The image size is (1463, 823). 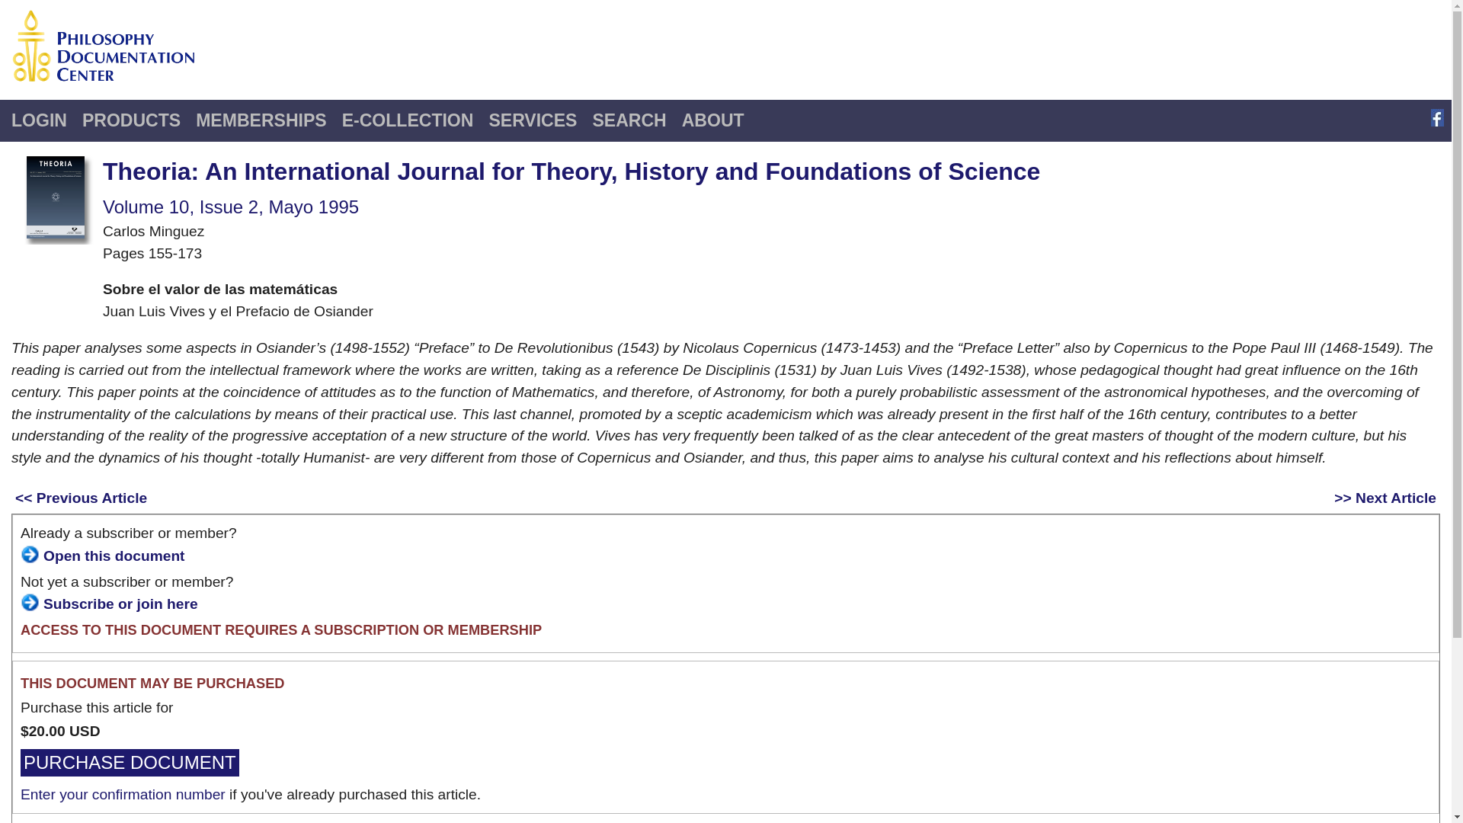 I want to click on ABOUT, so click(x=713, y=120).